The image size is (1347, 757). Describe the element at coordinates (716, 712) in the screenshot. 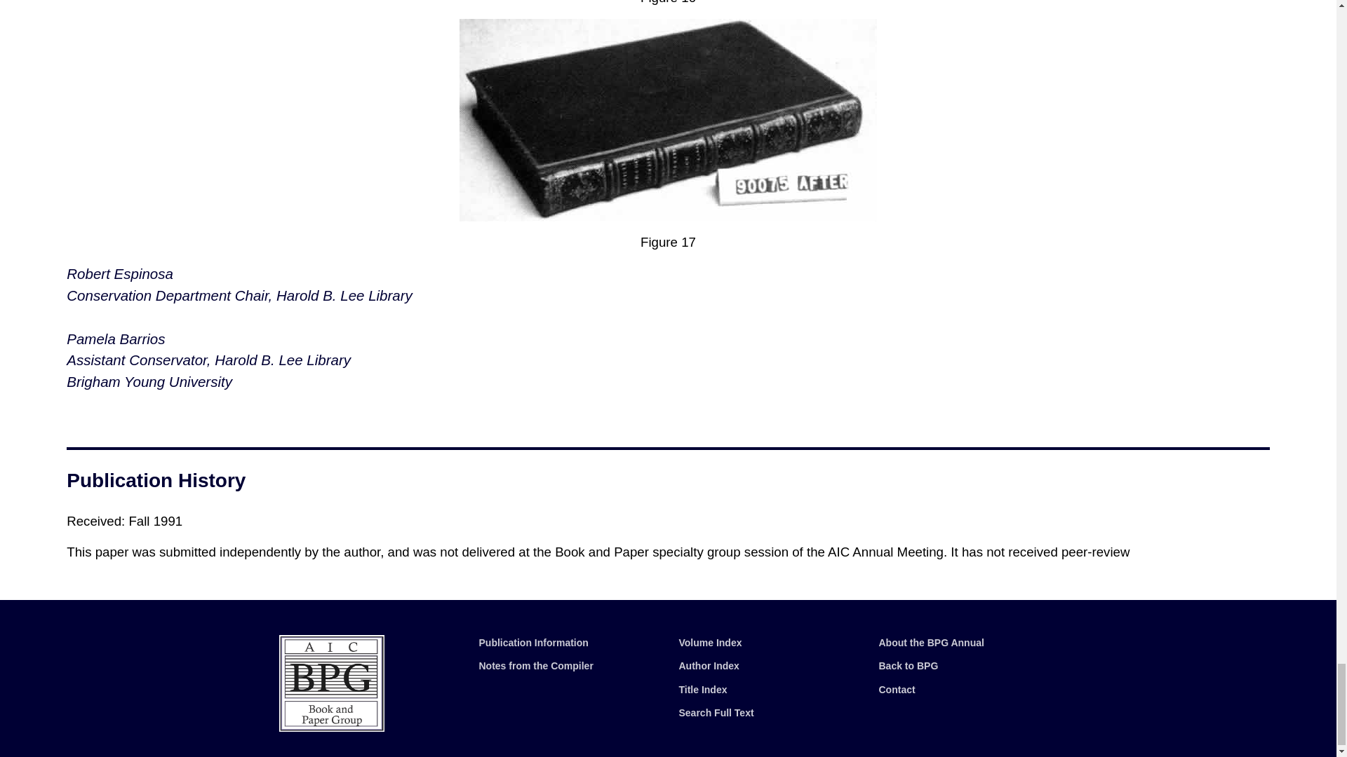

I see `Search Full Text` at that location.